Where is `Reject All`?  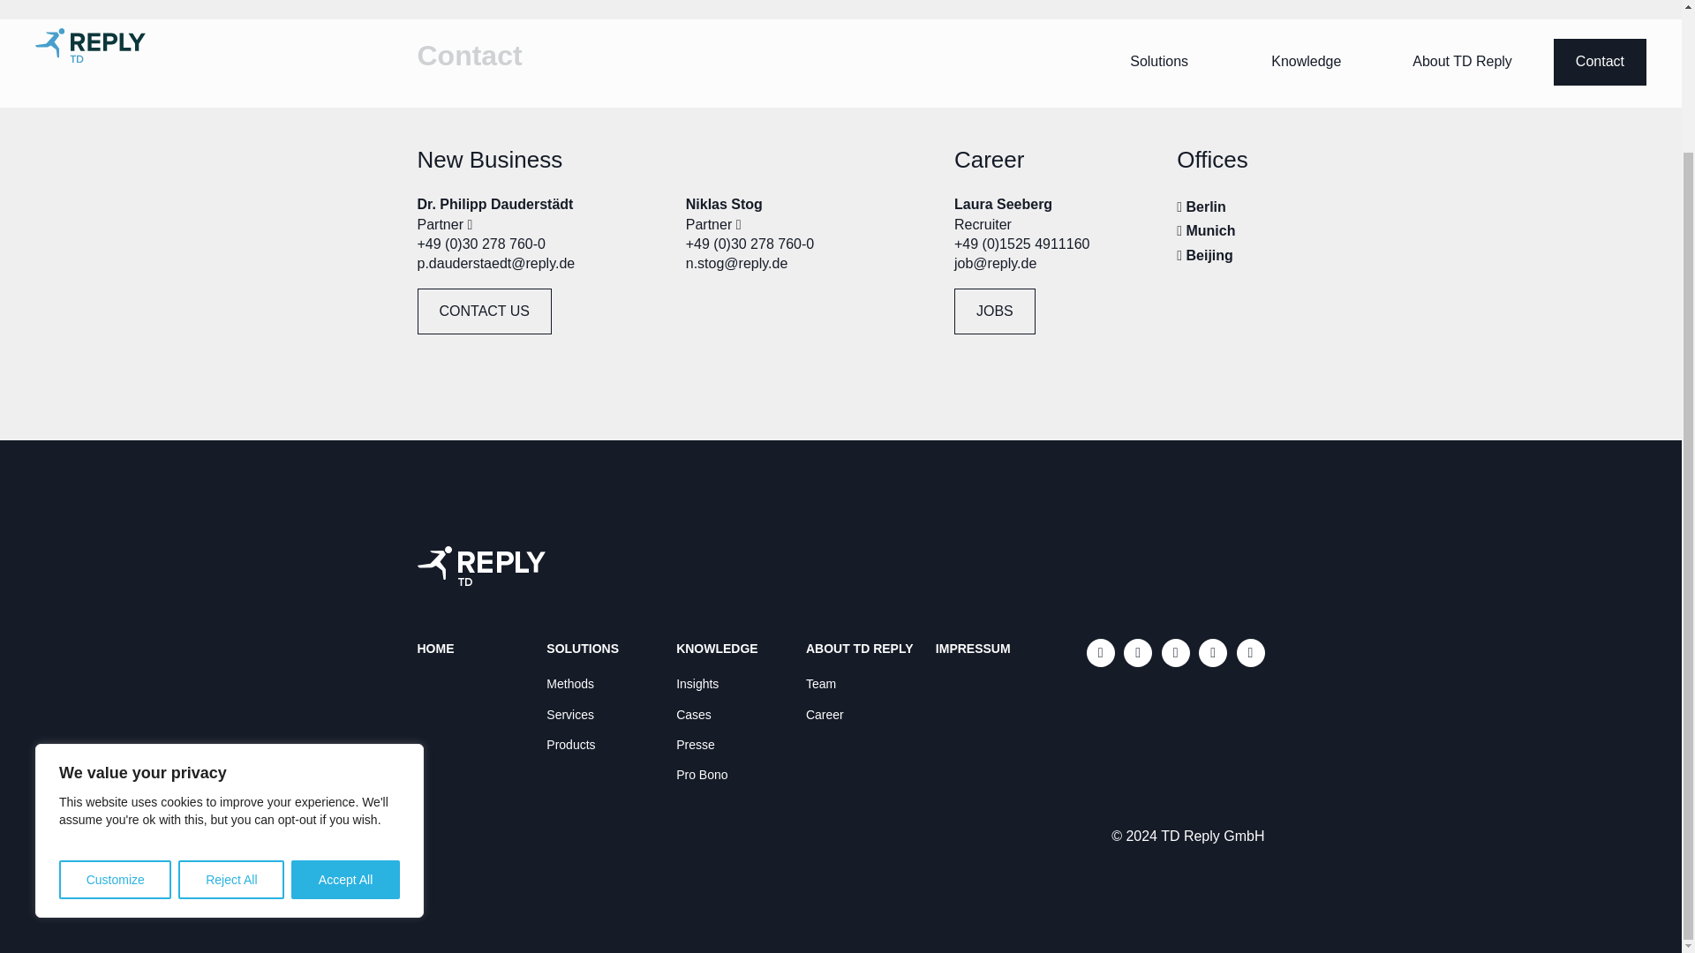 Reject All is located at coordinates (231, 710).